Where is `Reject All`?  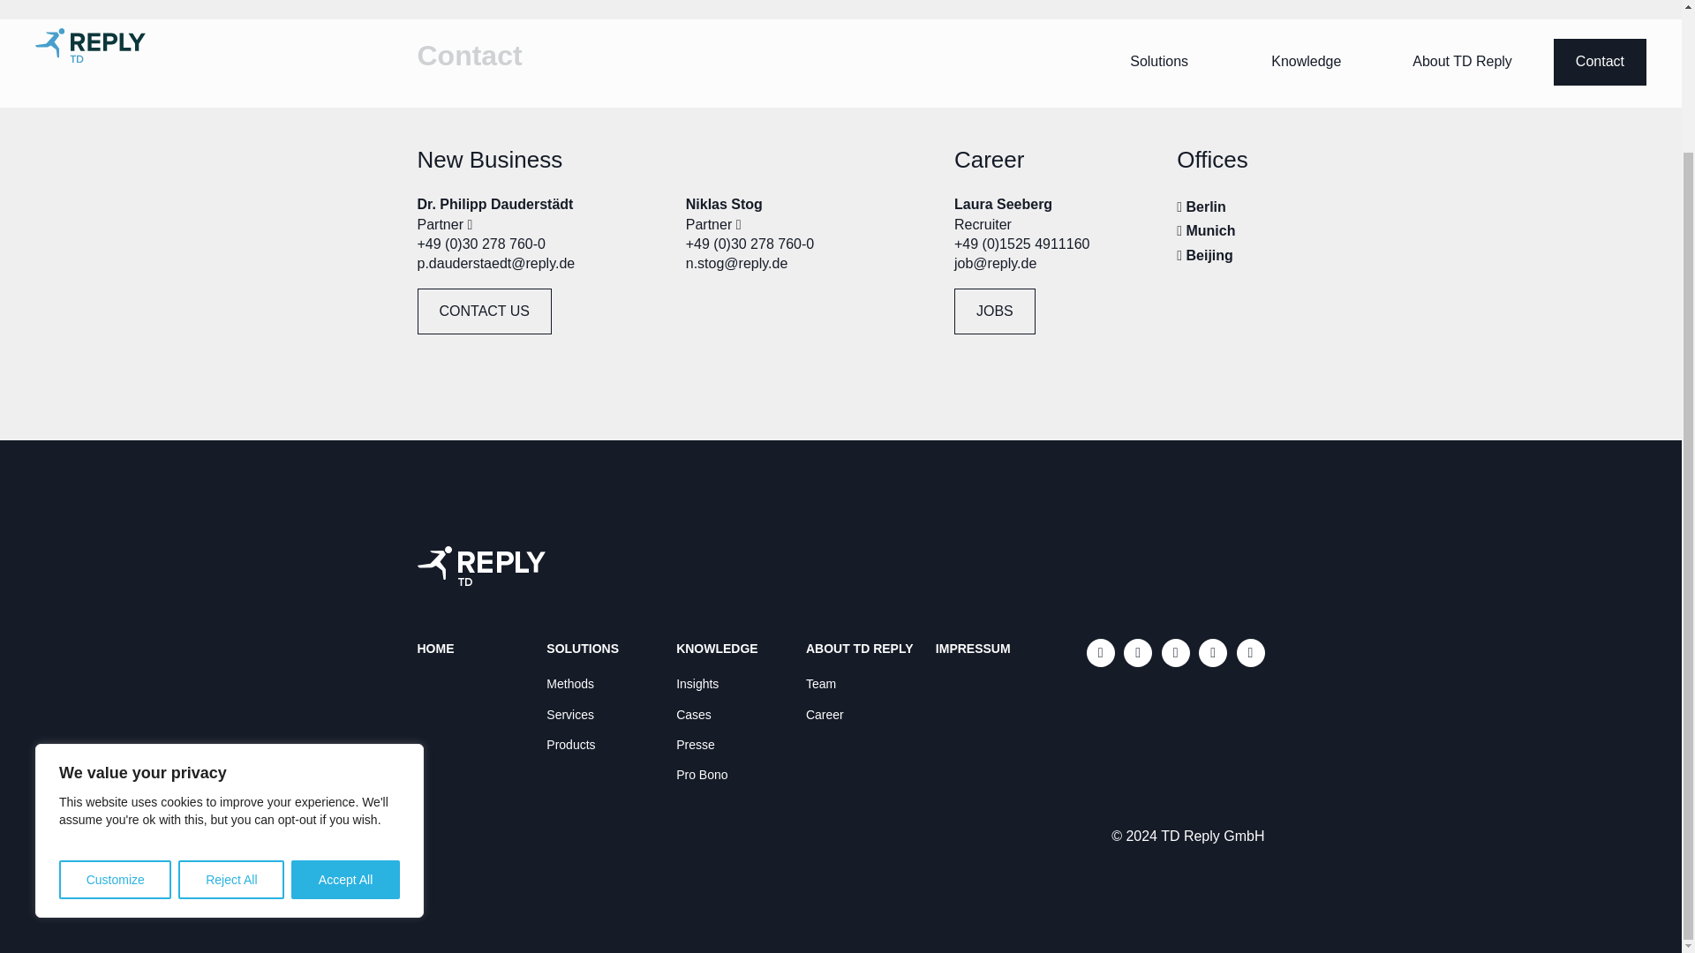 Reject All is located at coordinates (231, 710).